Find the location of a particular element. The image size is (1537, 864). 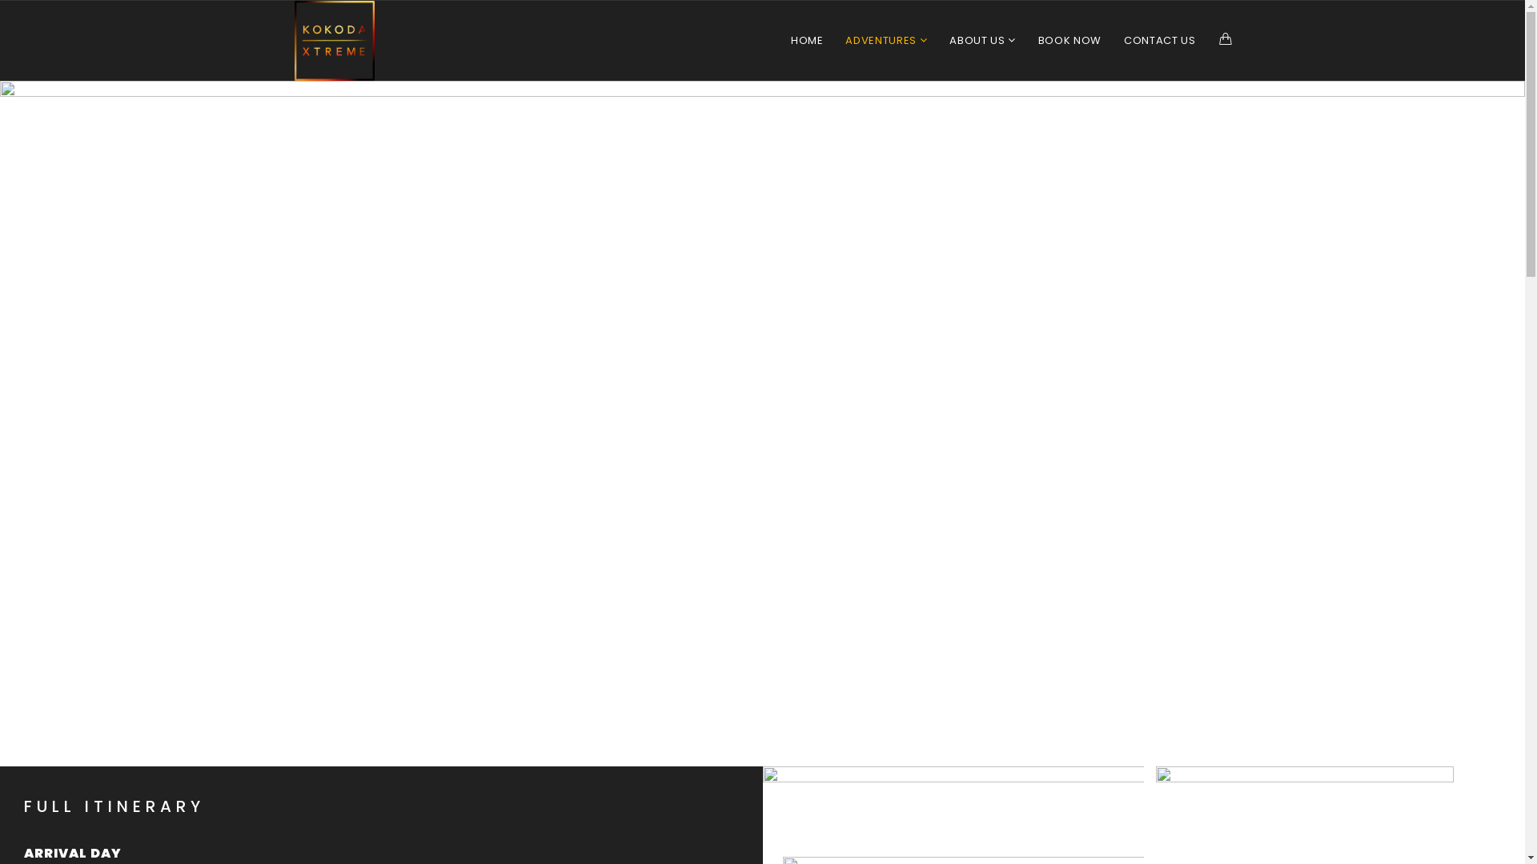

HOME is located at coordinates (807, 41).